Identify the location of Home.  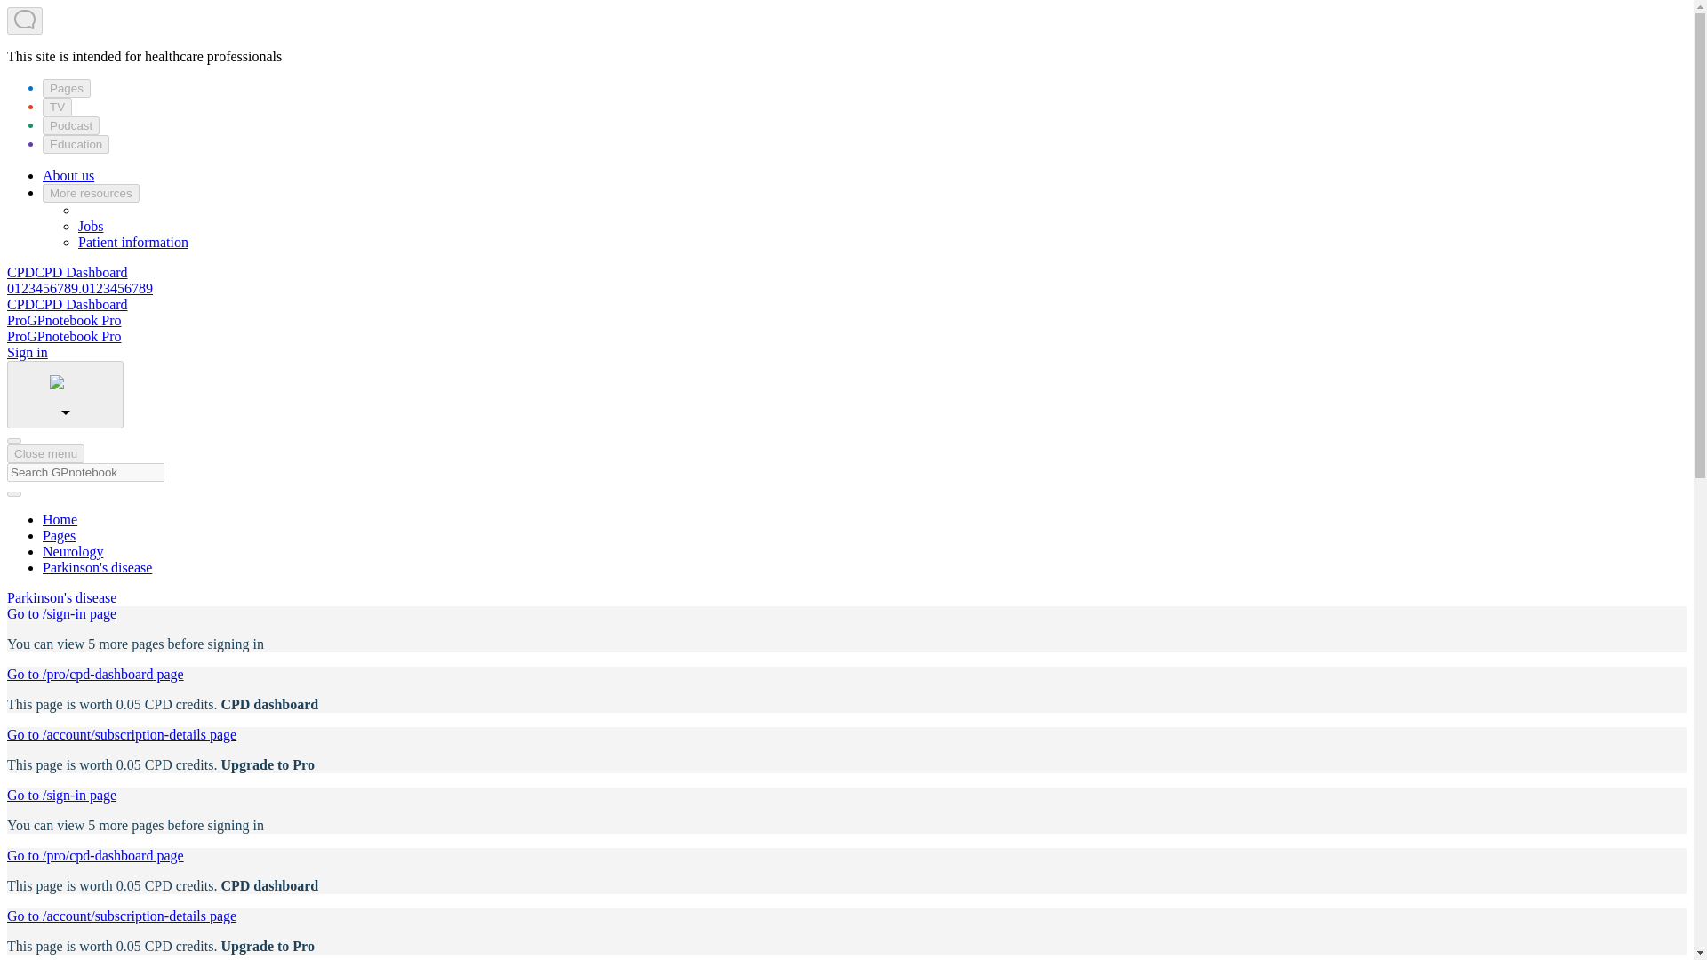
(60, 519).